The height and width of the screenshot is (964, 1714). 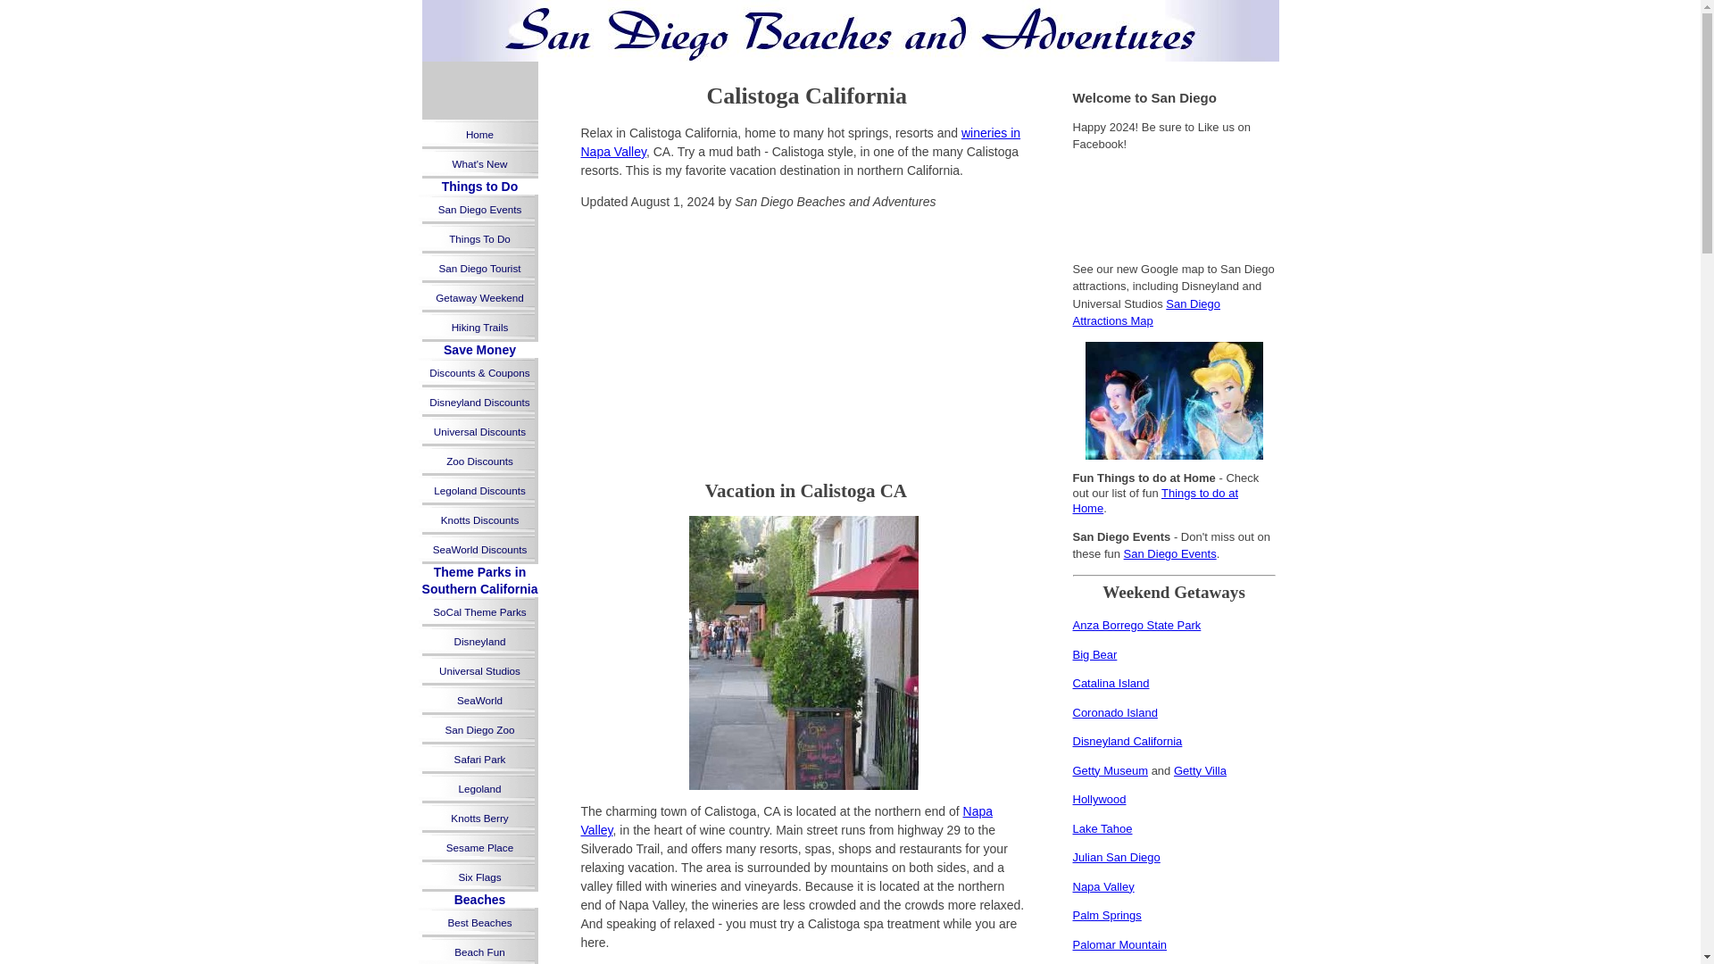 What do you see at coordinates (479, 818) in the screenshot?
I see `Knotts Berry` at bounding box center [479, 818].